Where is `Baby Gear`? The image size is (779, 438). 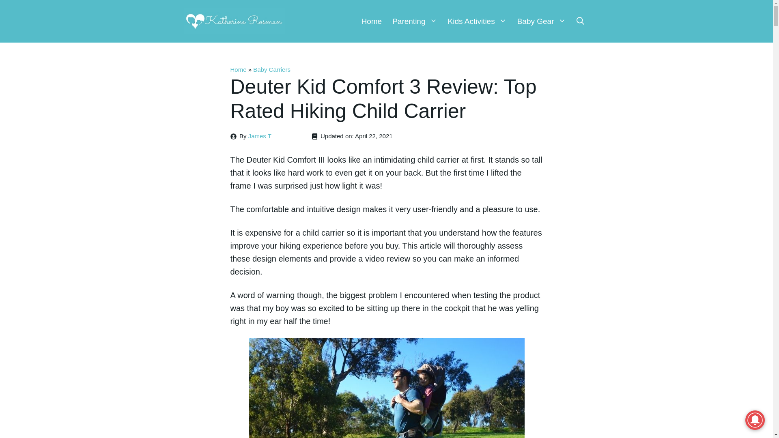
Baby Gear is located at coordinates (541, 21).